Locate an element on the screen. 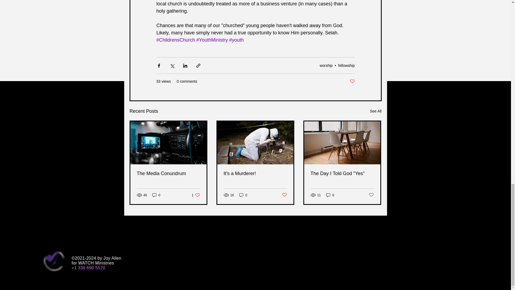 The image size is (515, 290). The Media Conundrum is located at coordinates (156, 195).